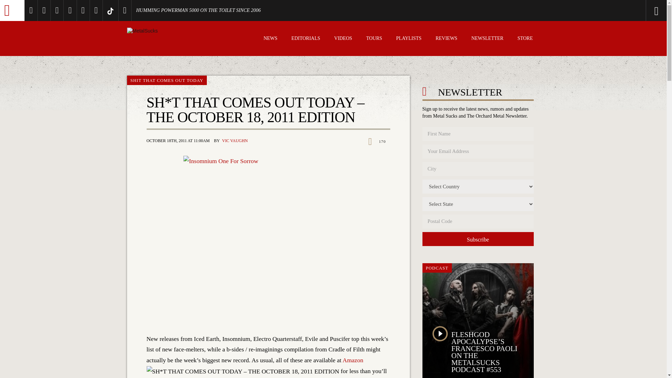 The height and width of the screenshot is (378, 672). I want to click on NEWS, so click(270, 39).